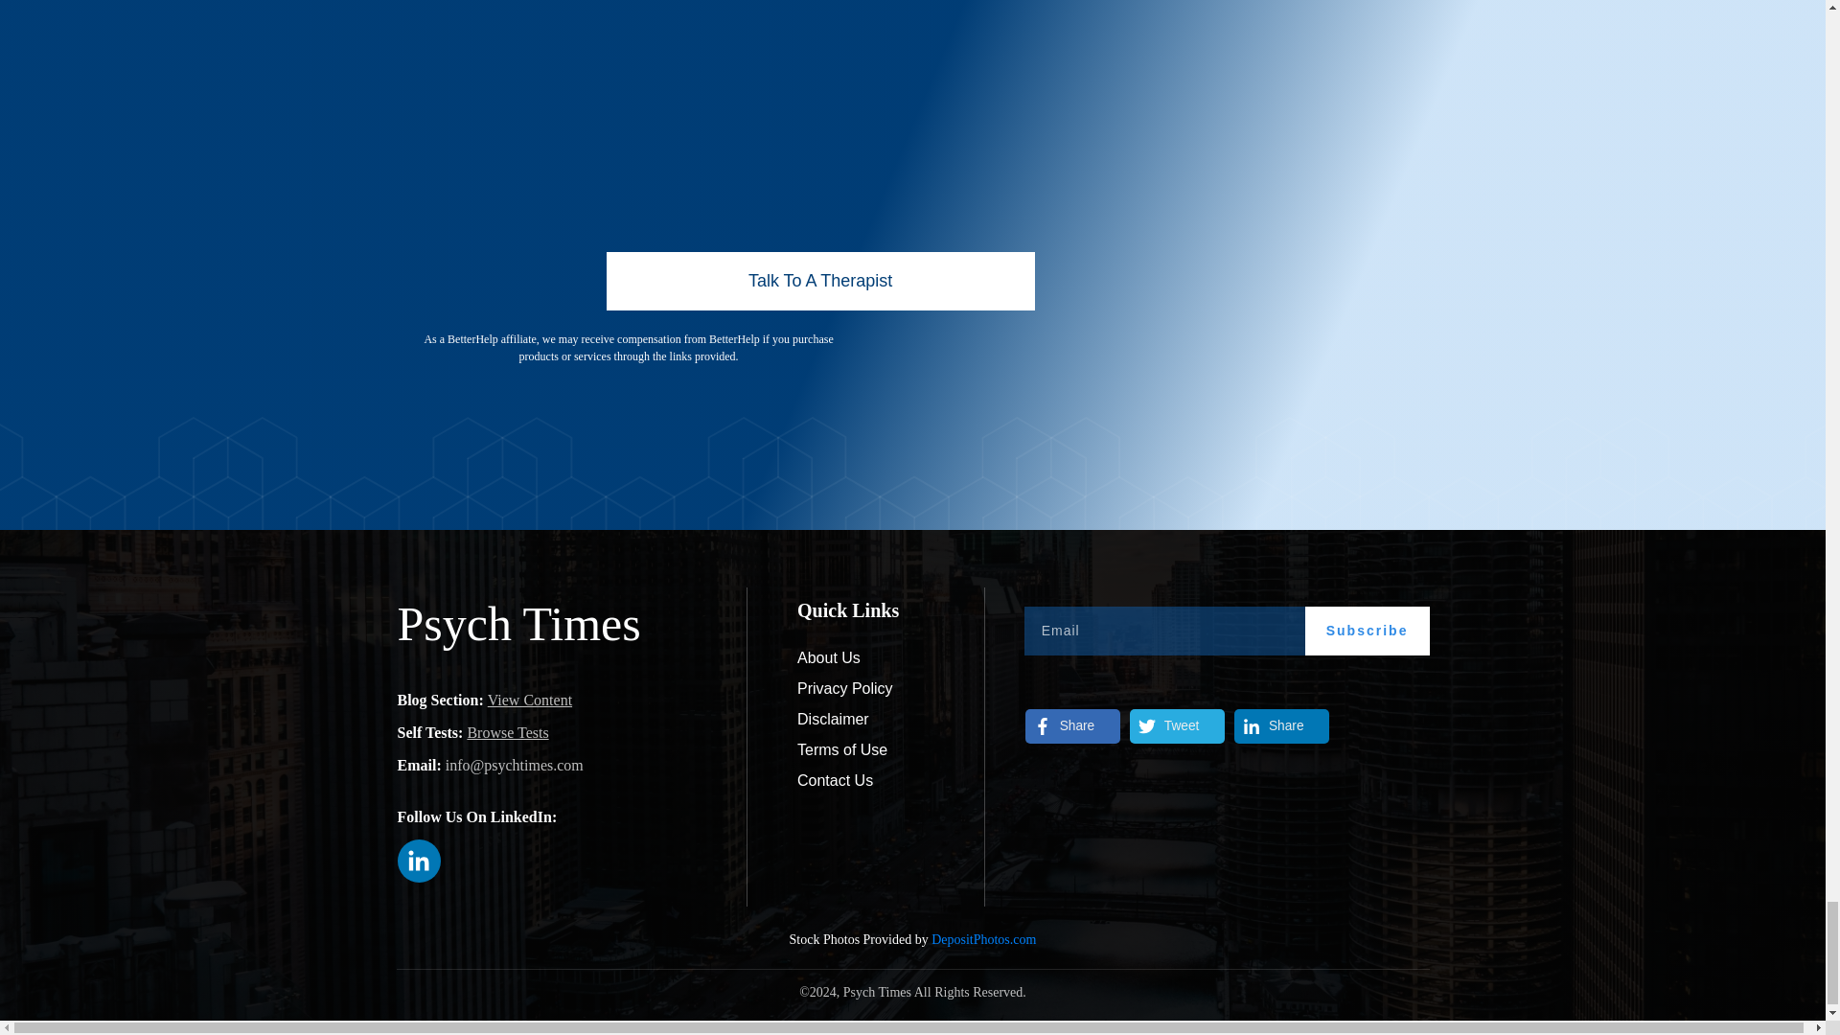 This screenshot has width=1840, height=1035. I want to click on Terms of Use, so click(841, 749).